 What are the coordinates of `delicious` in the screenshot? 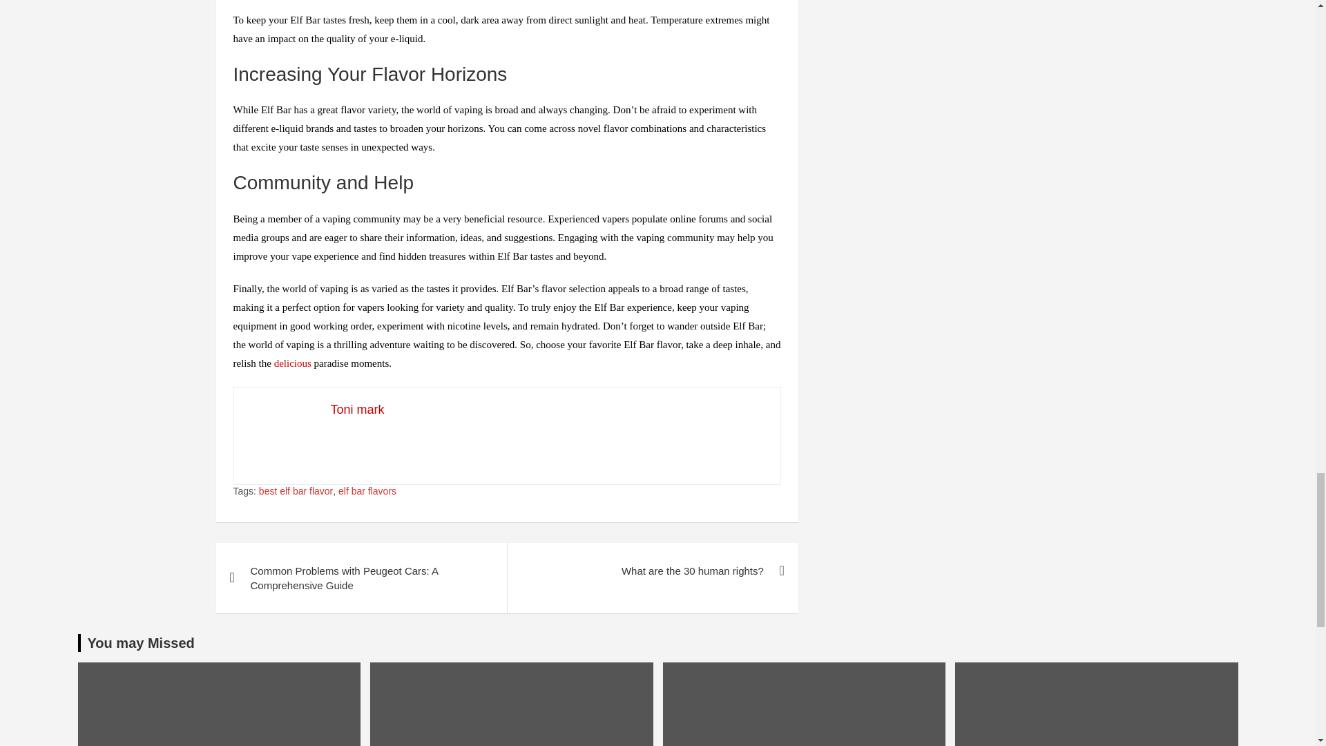 It's located at (293, 363).